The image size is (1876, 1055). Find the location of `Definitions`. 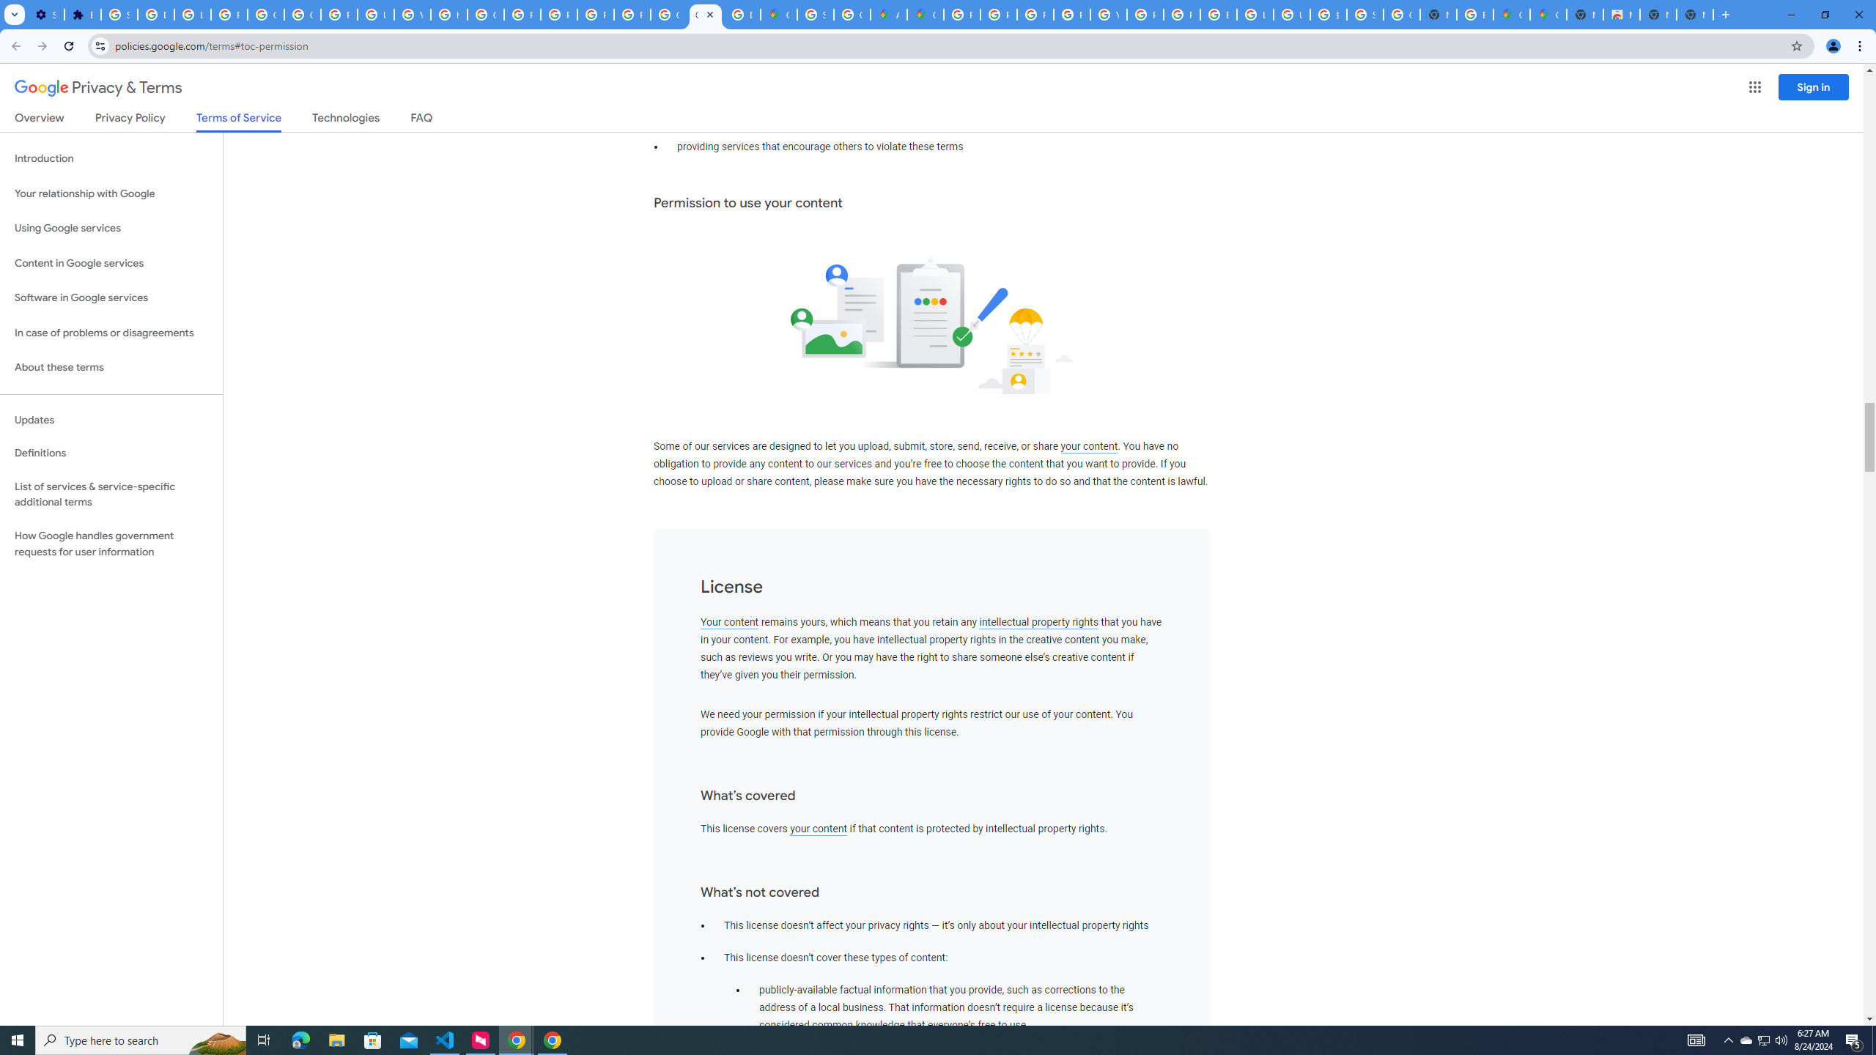

Definitions is located at coordinates (111, 454).